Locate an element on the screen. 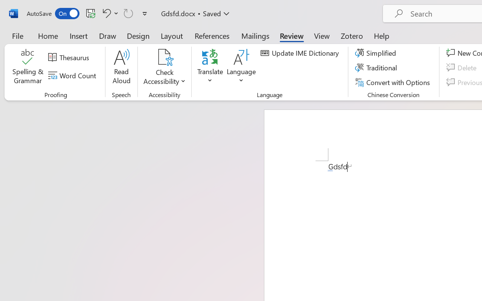  Delete is located at coordinates (462, 68).